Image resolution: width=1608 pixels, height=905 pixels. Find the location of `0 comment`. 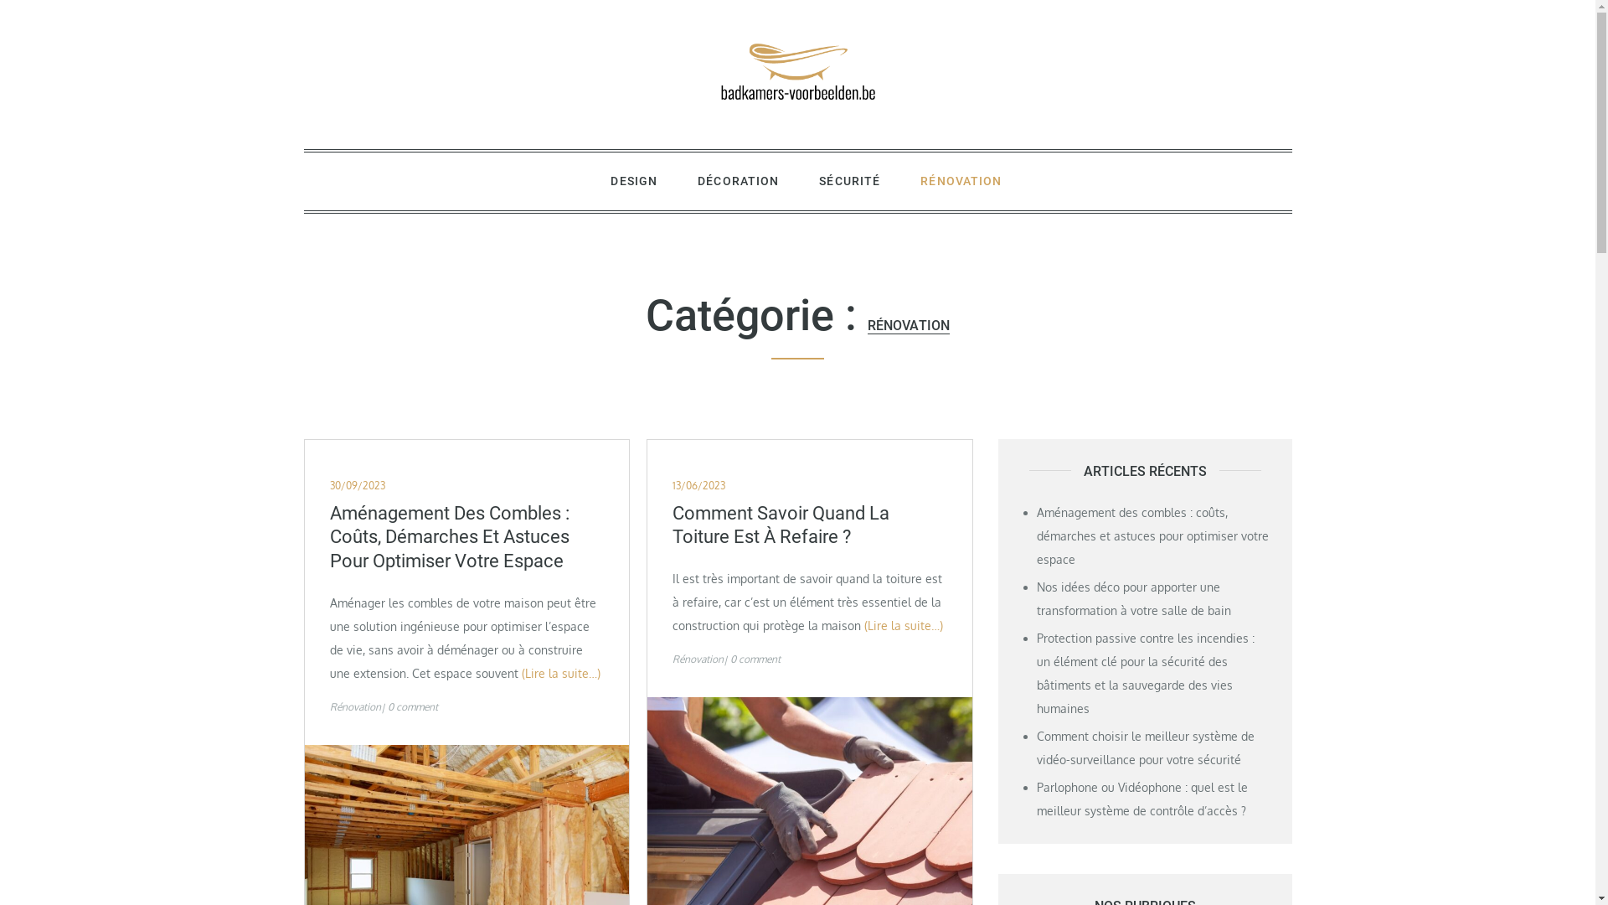

0 comment is located at coordinates (412, 707).